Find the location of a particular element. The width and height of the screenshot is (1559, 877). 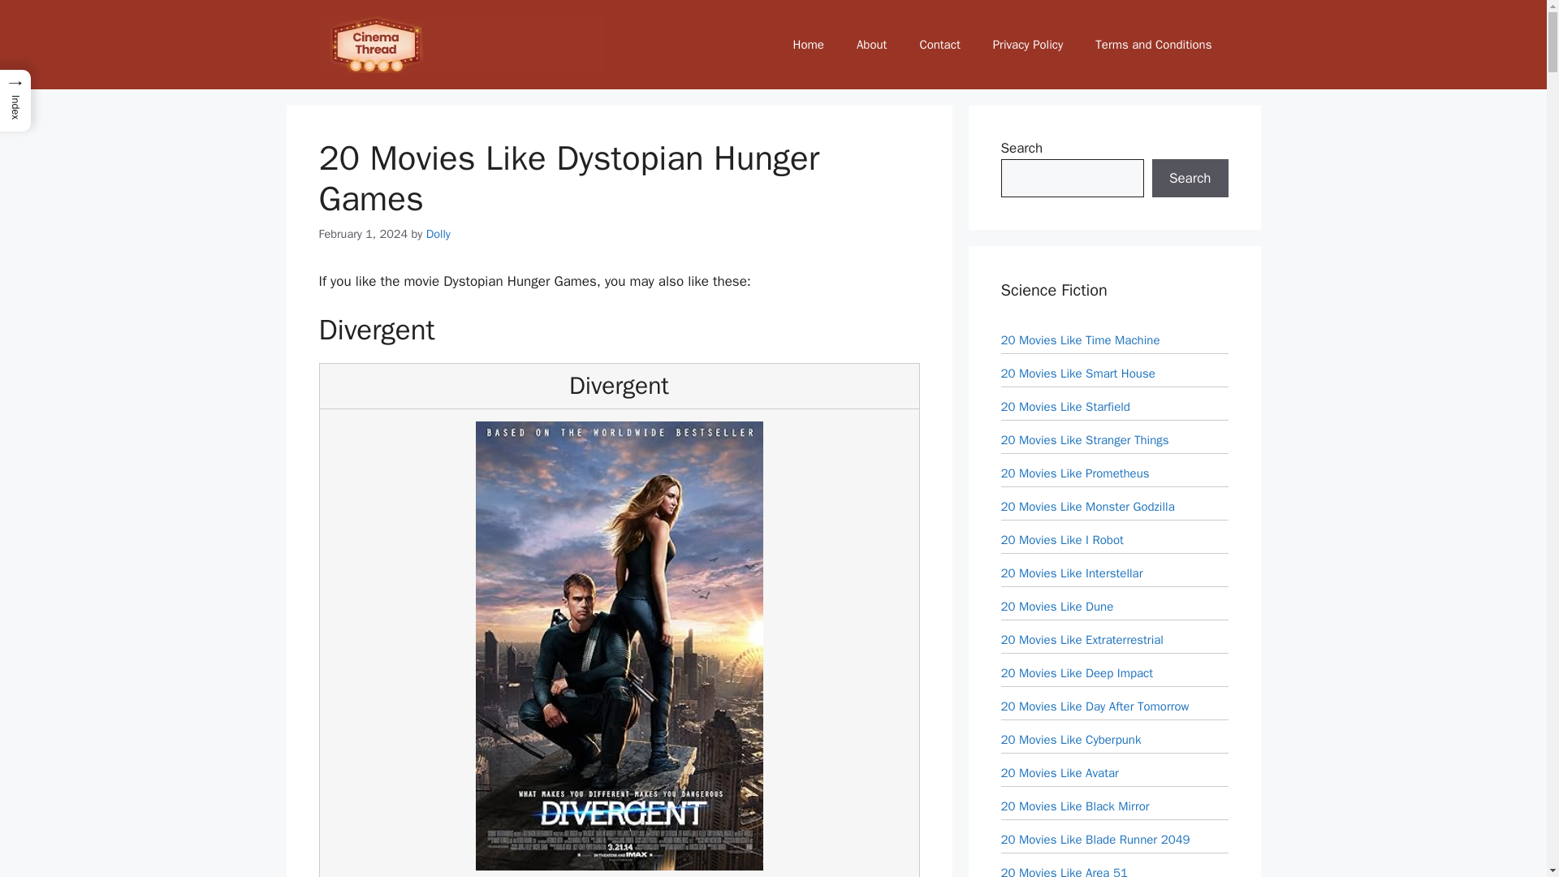

Privacy Policy is located at coordinates (1028, 44).